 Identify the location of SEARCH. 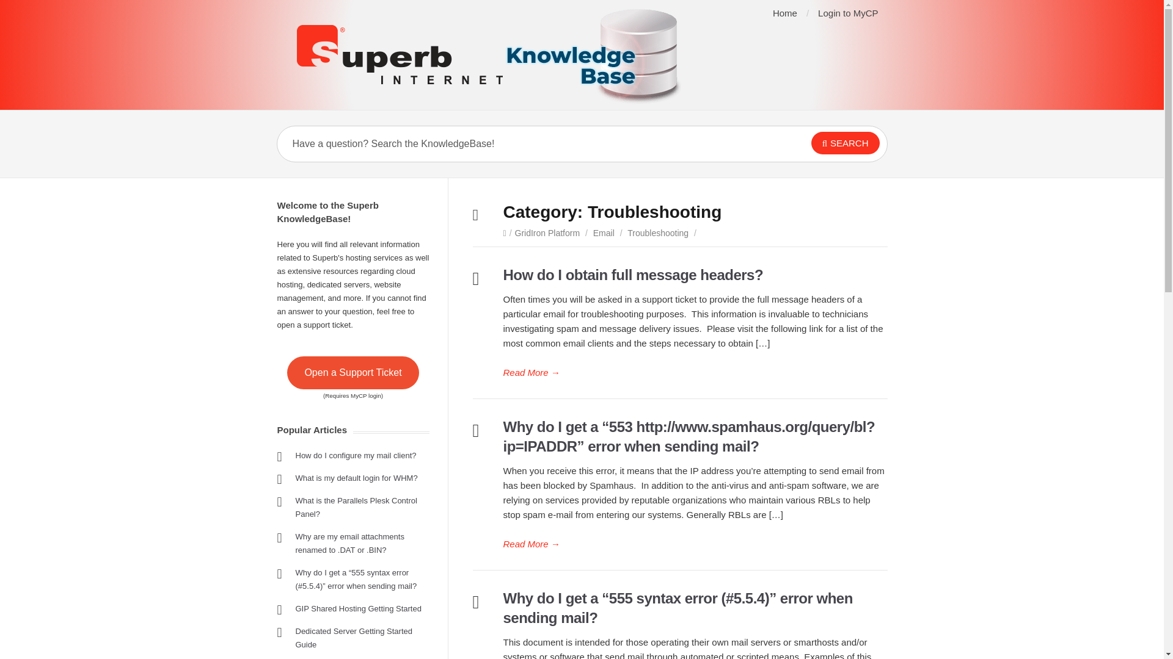
(846, 143).